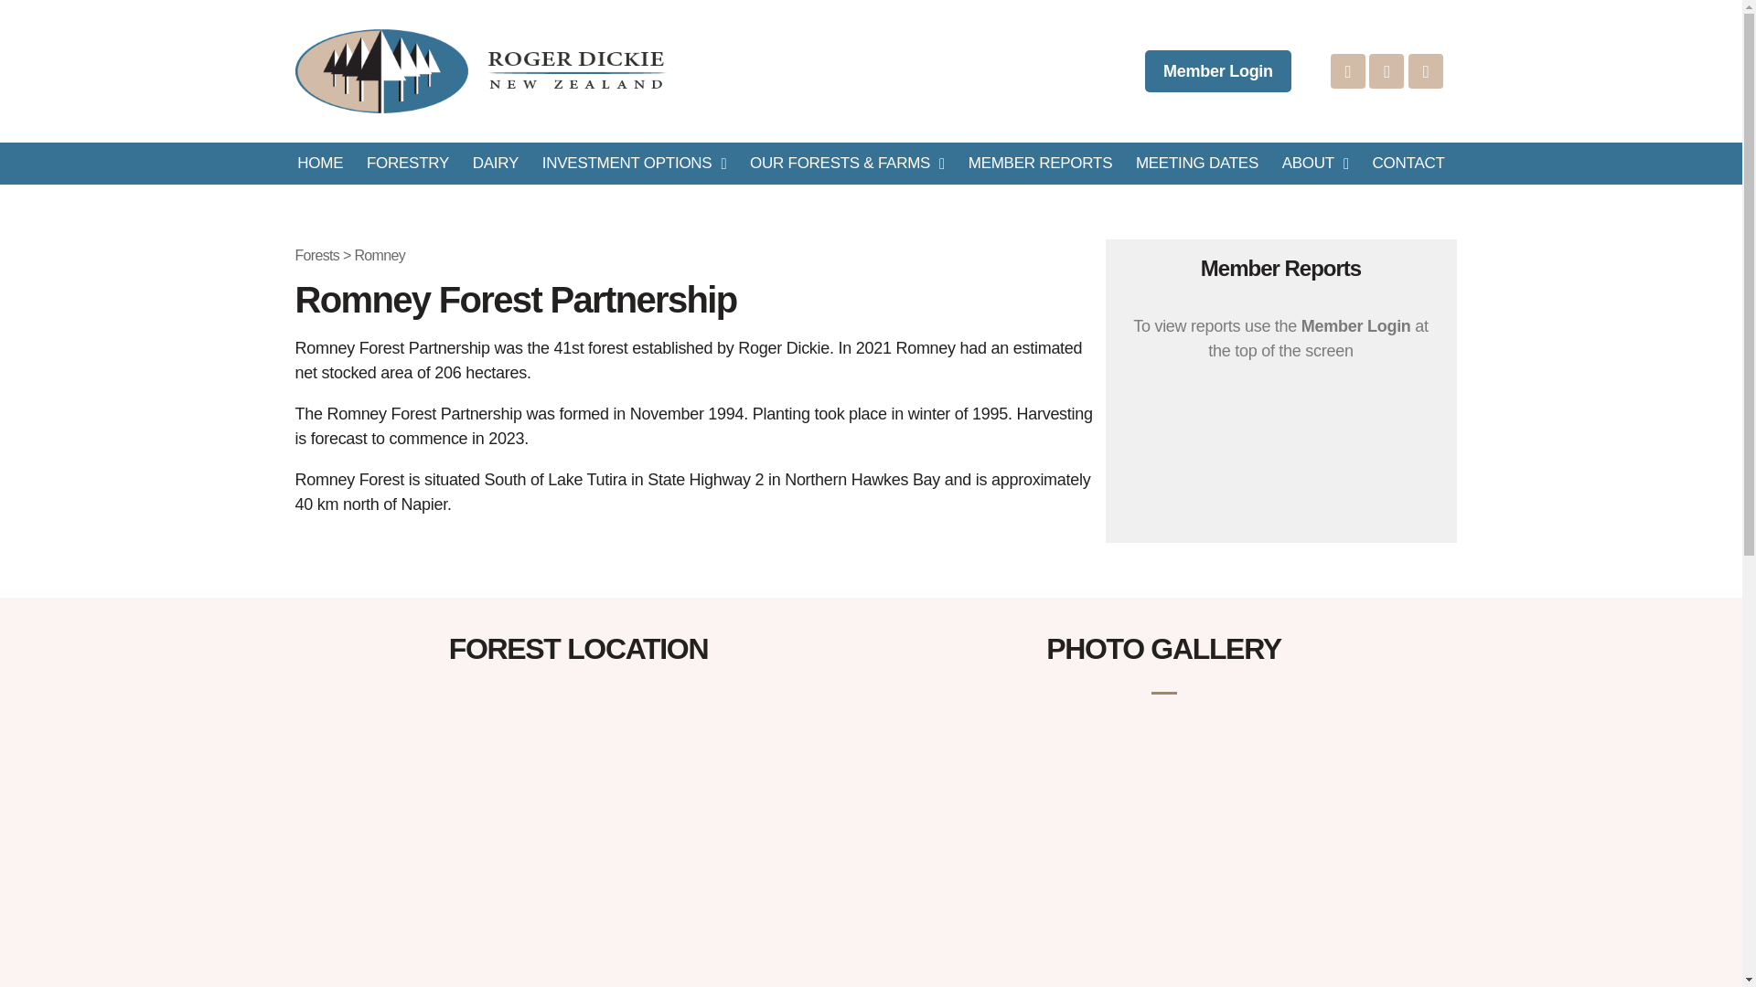 The image size is (1756, 987). Describe the element at coordinates (319, 163) in the screenshot. I see `HOME` at that location.